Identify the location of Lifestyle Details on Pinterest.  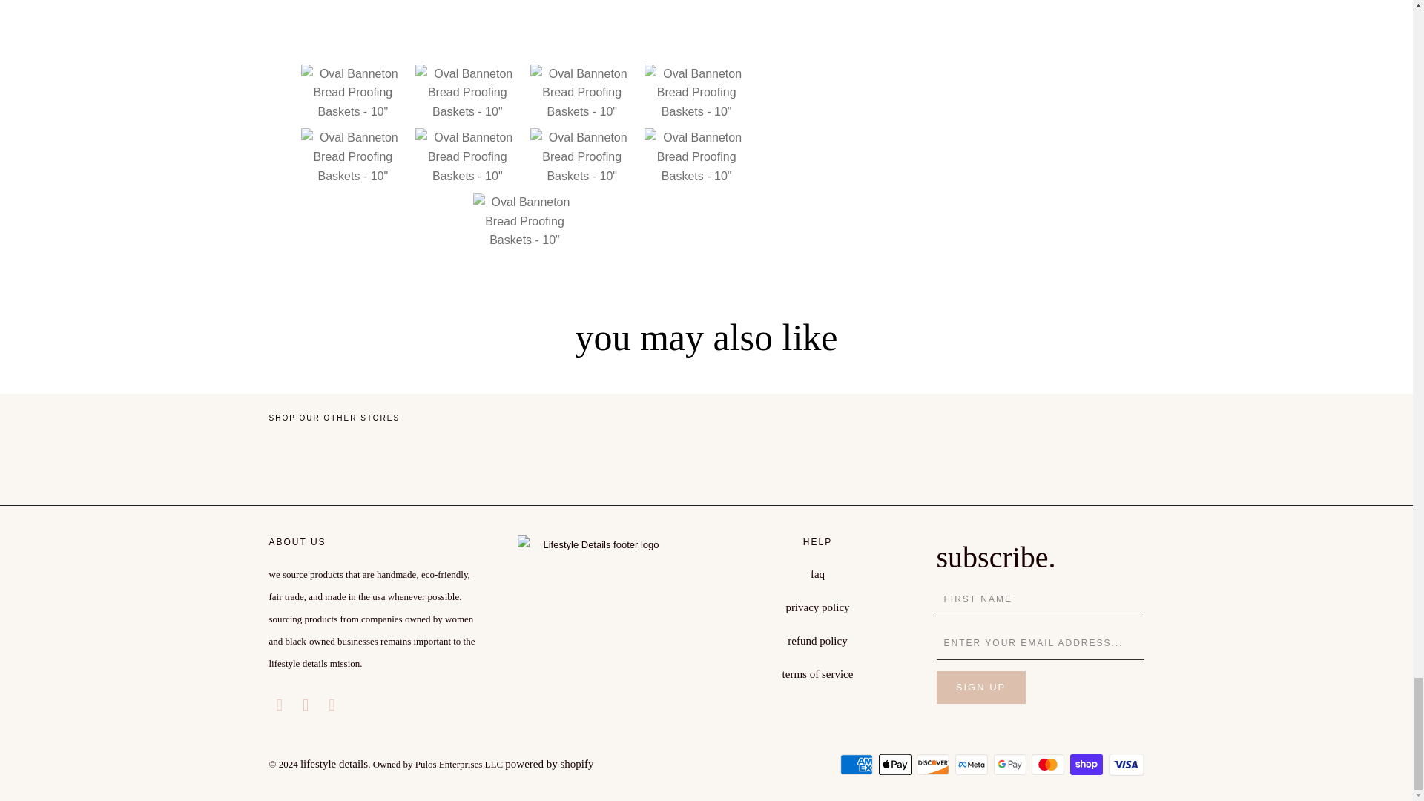
(306, 705).